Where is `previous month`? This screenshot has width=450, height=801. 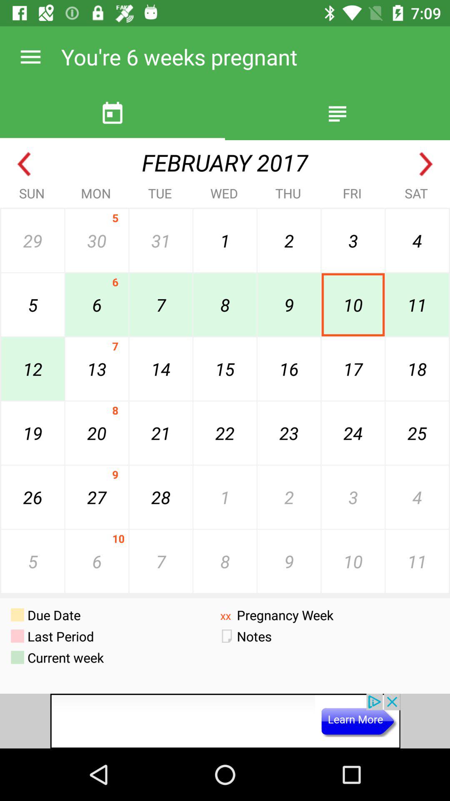 previous month is located at coordinates (24, 164).